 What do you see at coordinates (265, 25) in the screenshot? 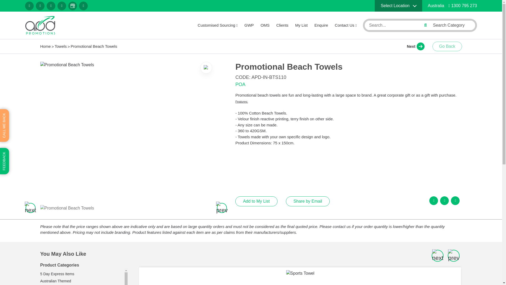
I see `OMS` at bounding box center [265, 25].